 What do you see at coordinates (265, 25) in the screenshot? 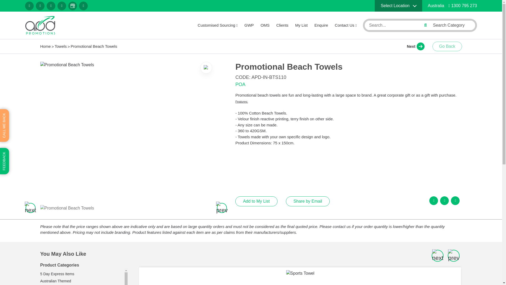
I see `OMS` at bounding box center [265, 25].